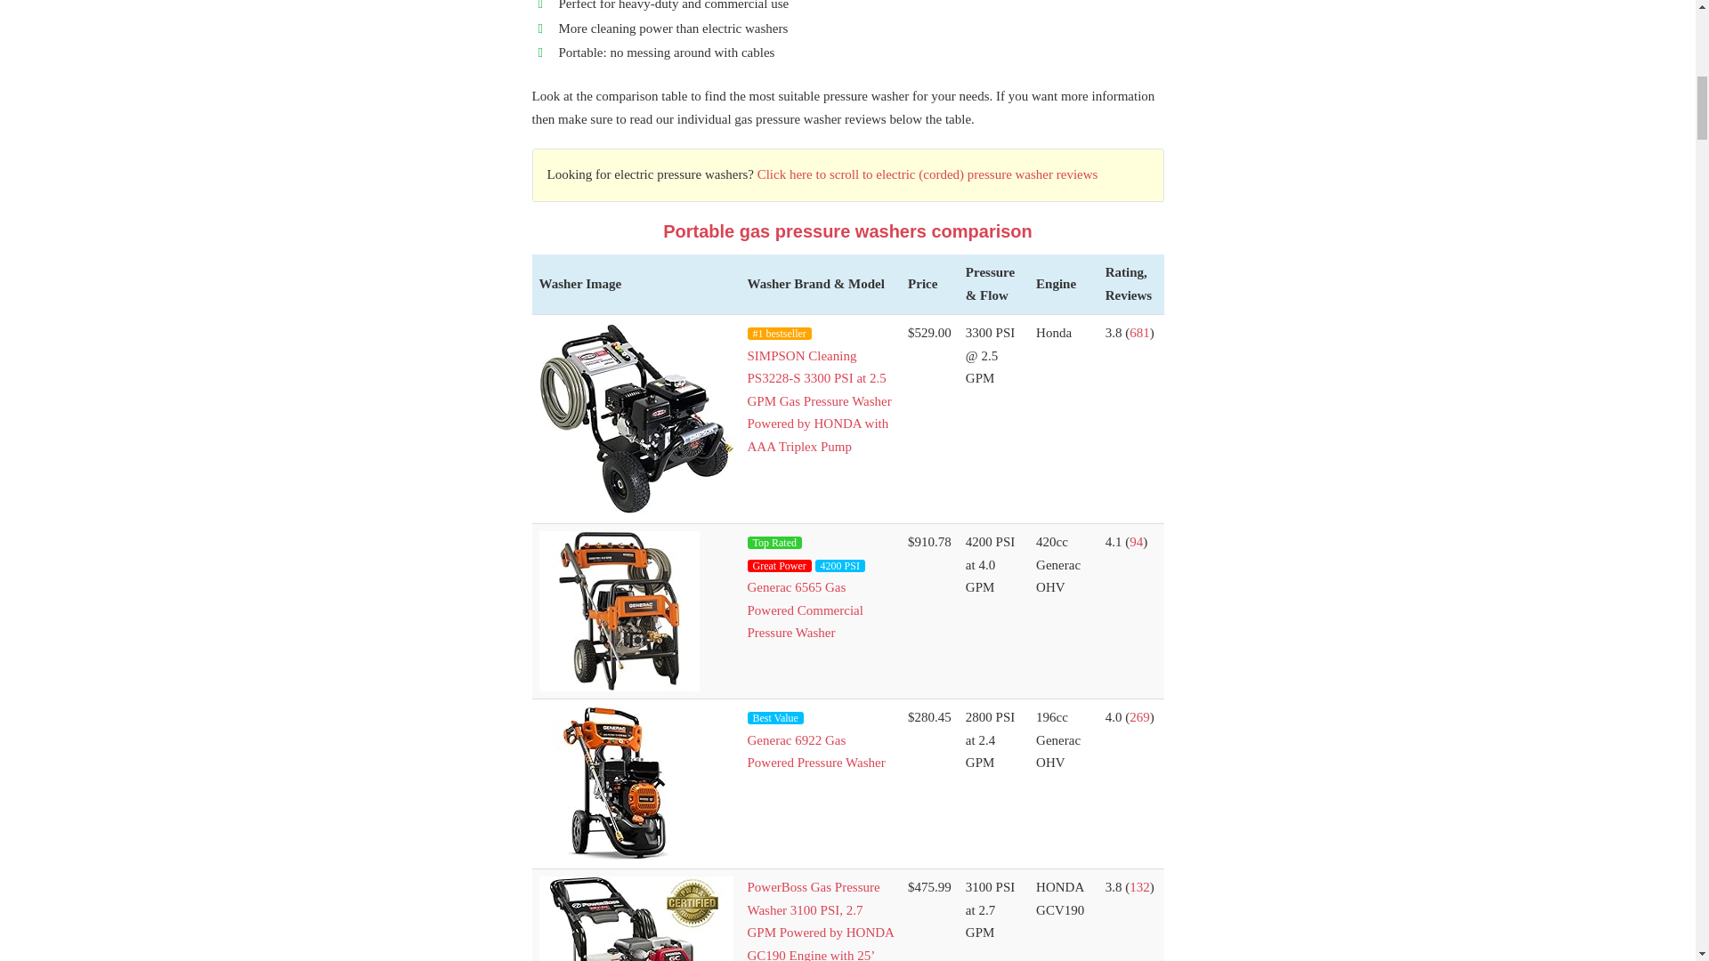  I want to click on 269, so click(1139, 717).